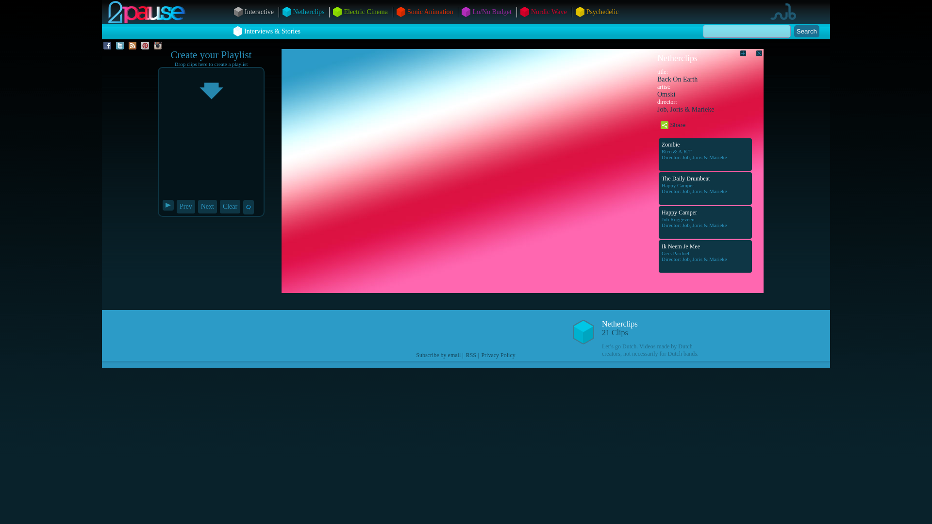 The width and height of the screenshot is (932, 524). Describe the element at coordinates (430, 12) in the screenshot. I see `Sonic Animation` at that location.